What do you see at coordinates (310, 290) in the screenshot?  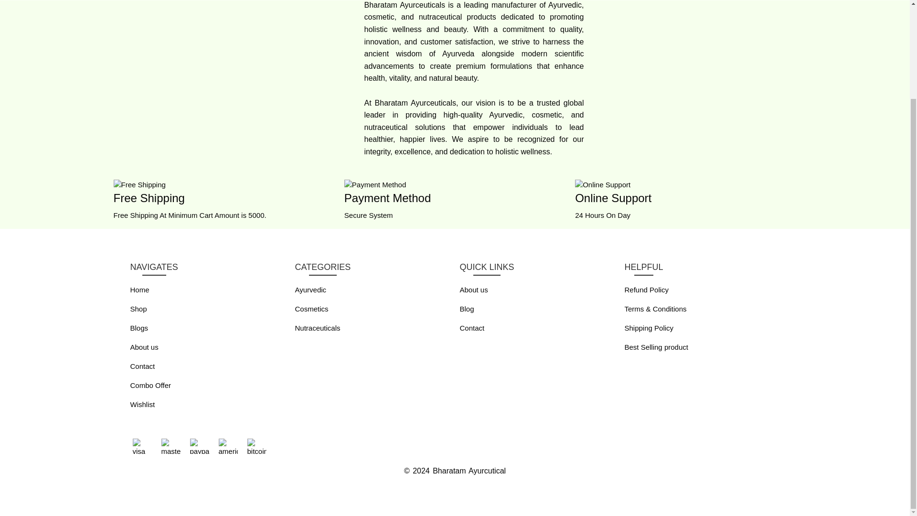 I see `Ayurvedic` at bounding box center [310, 290].